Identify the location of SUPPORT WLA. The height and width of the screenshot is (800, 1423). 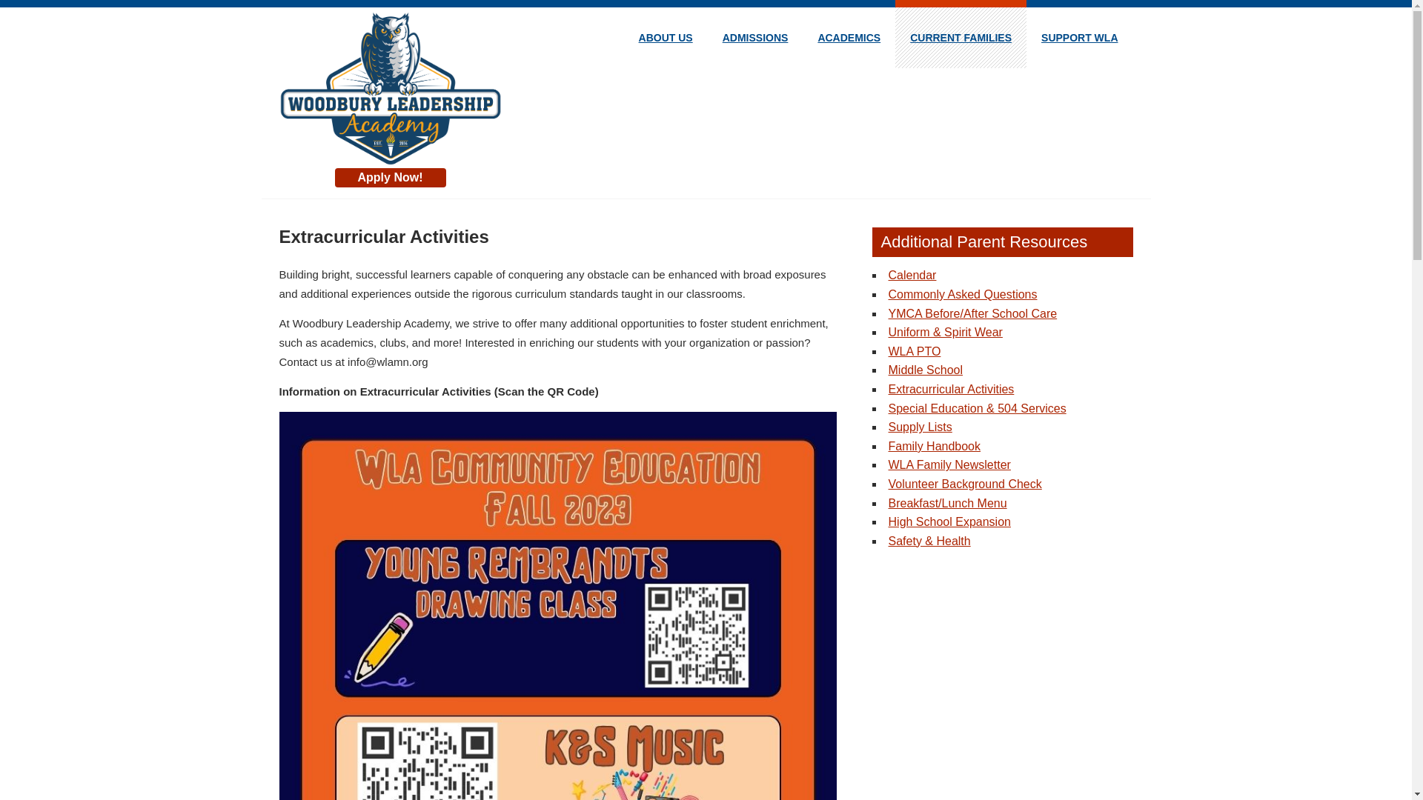
(1079, 37).